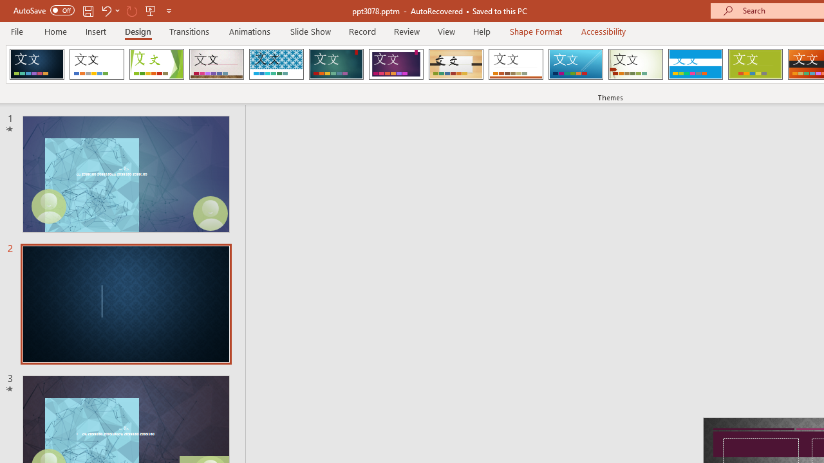 The image size is (824, 463). I want to click on Gallery, so click(216, 64).